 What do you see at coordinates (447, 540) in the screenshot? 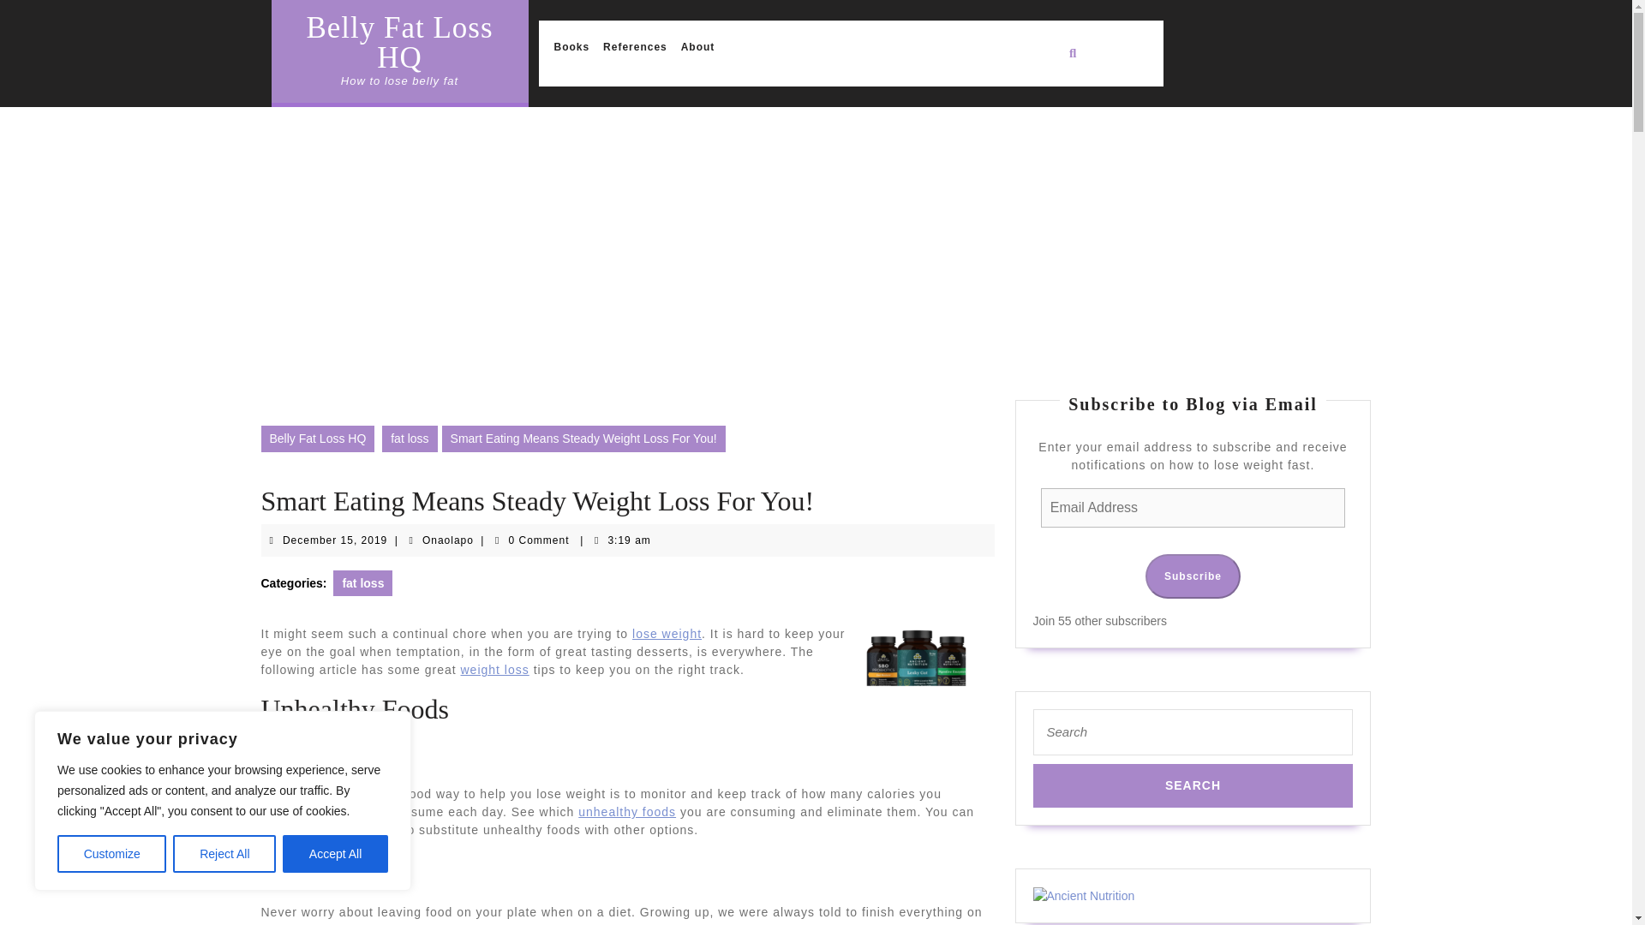
I see `fat loss` at bounding box center [447, 540].